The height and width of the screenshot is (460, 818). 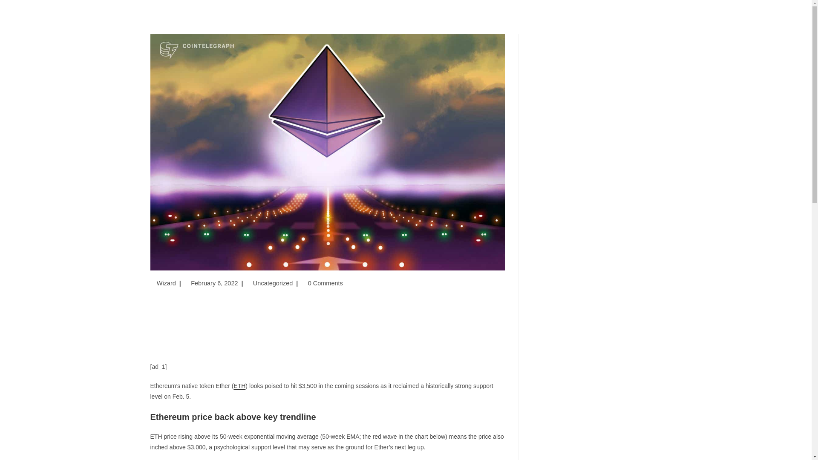 What do you see at coordinates (273, 283) in the screenshot?
I see `Uncategorized` at bounding box center [273, 283].